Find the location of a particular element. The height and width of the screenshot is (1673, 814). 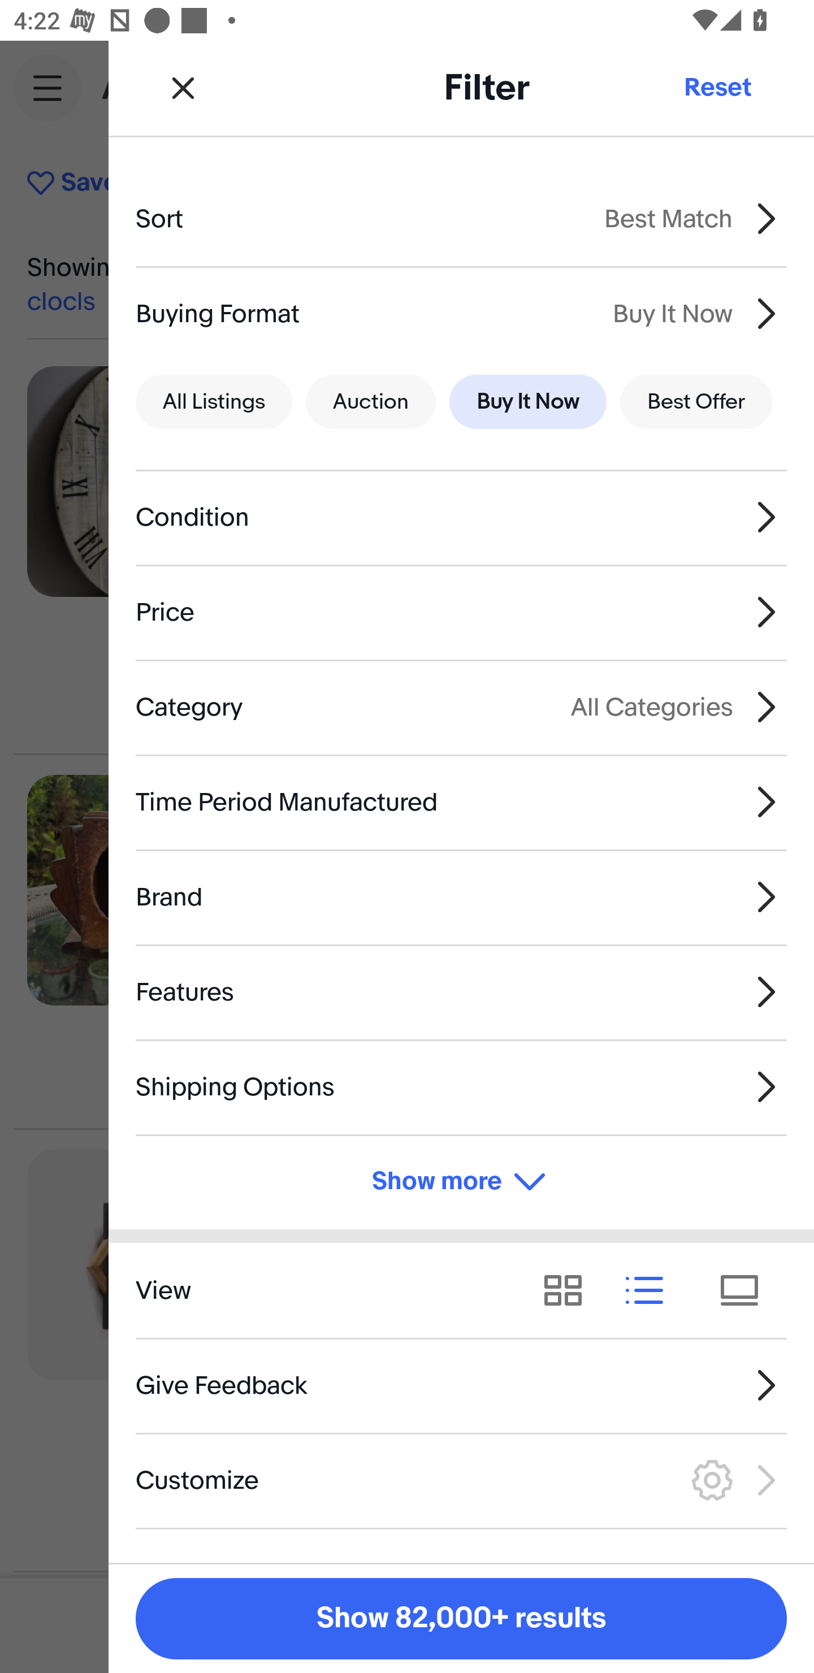

Best Offer is located at coordinates (696, 402).